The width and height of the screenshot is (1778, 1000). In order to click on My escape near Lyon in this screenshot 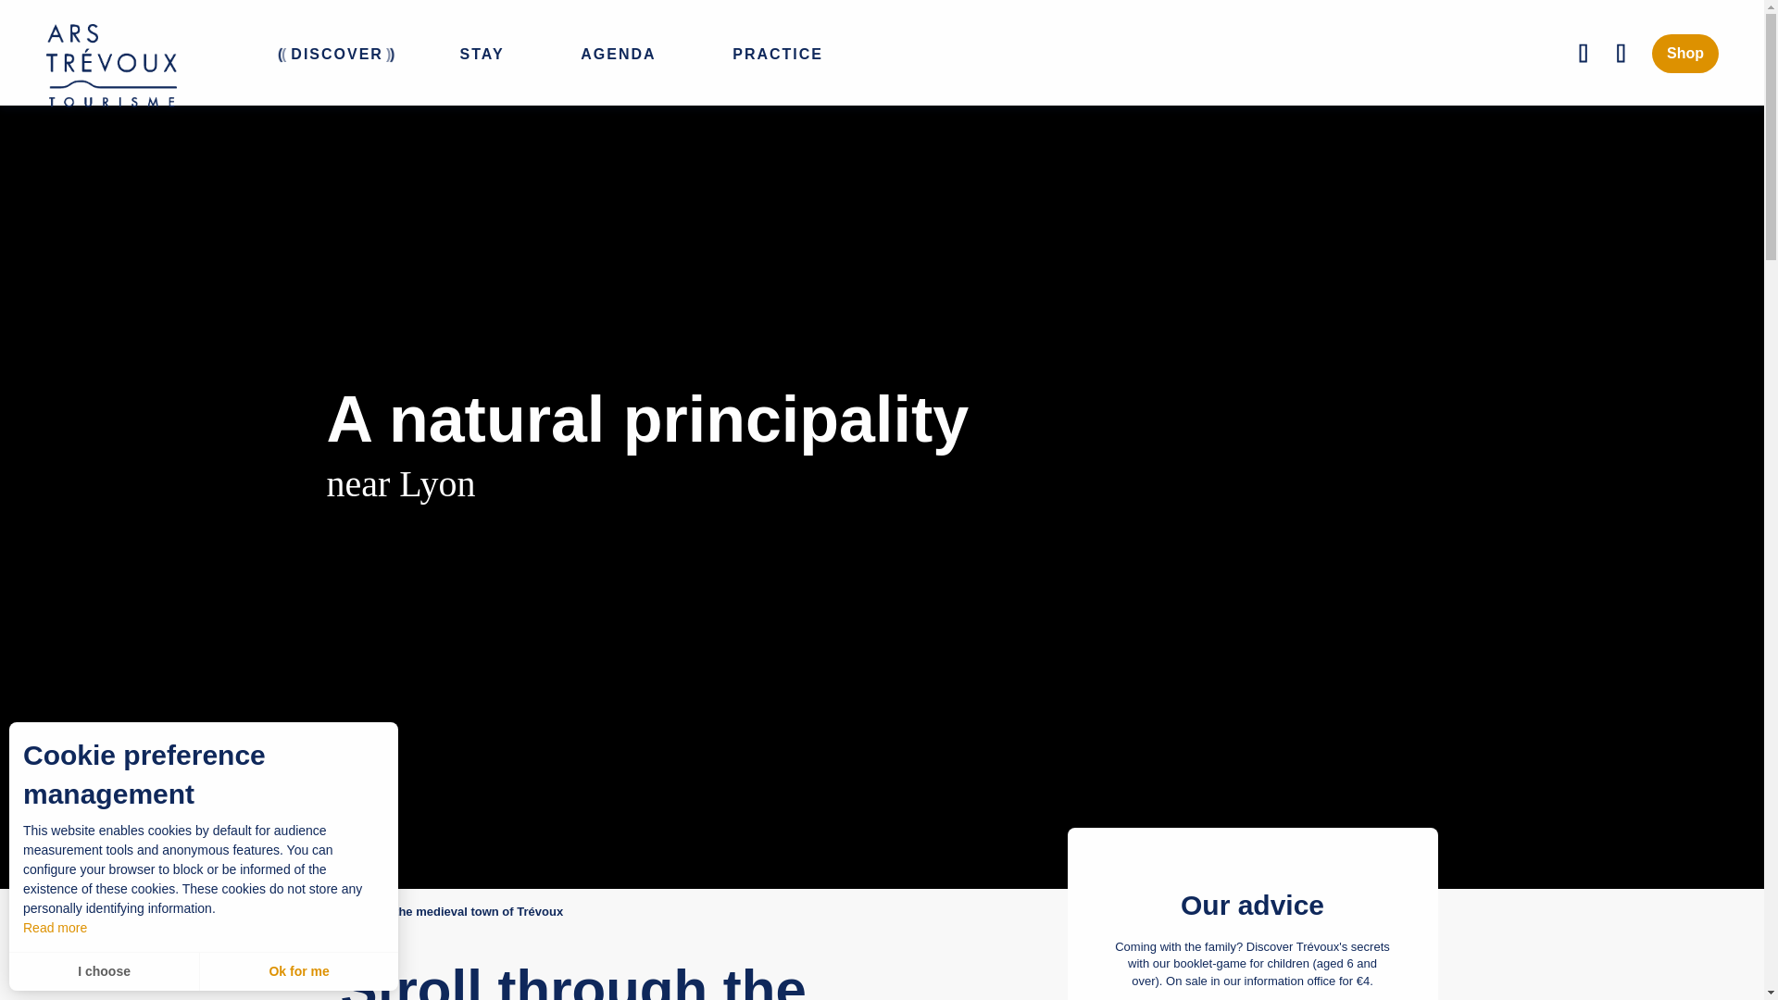, I will do `click(230, 911)`.